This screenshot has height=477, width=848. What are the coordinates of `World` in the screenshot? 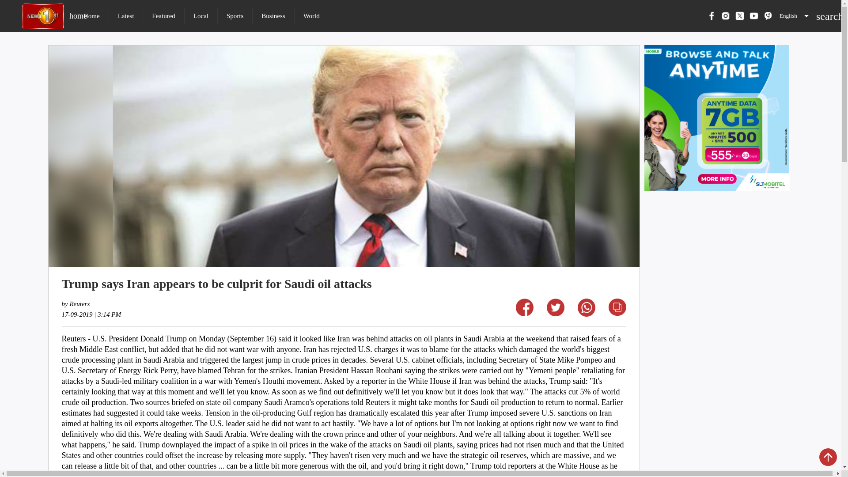 It's located at (86, 15).